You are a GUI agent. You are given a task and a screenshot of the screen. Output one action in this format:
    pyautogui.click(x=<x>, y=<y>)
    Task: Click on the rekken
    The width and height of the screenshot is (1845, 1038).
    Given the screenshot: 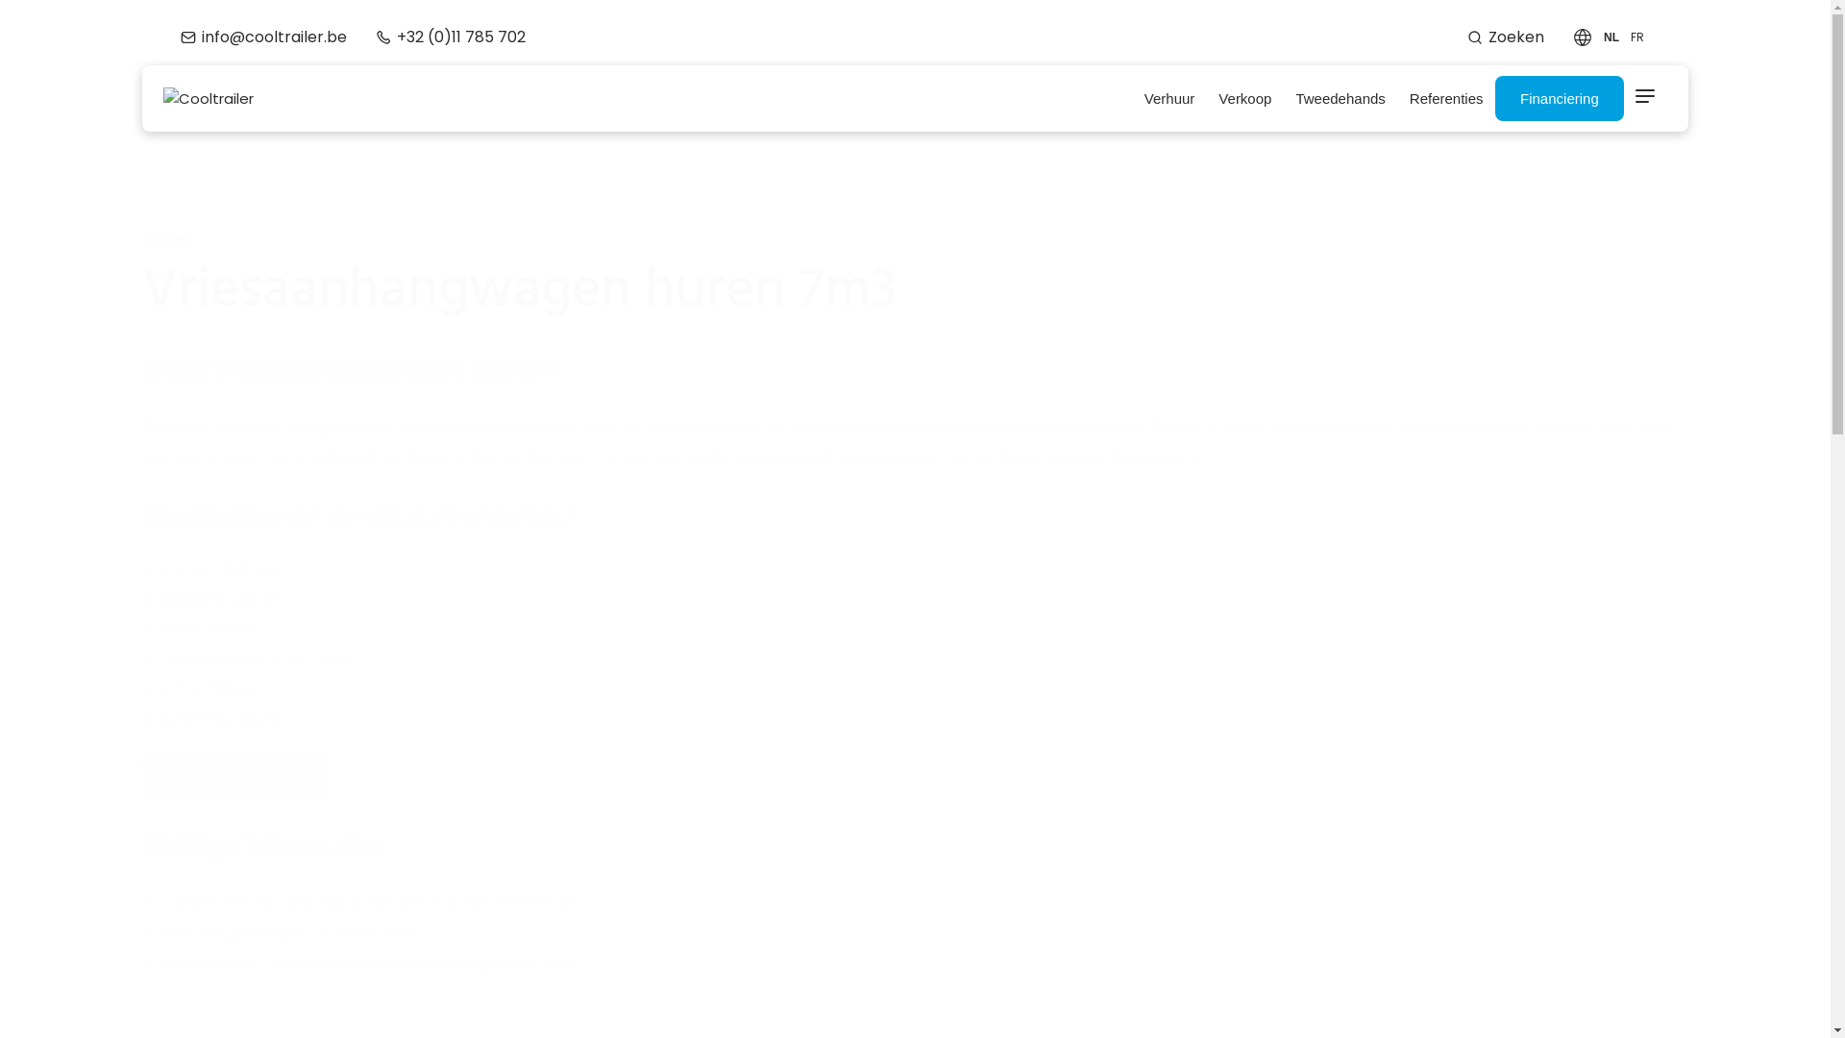 What is the action you would take?
    pyautogui.click(x=330, y=963)
    